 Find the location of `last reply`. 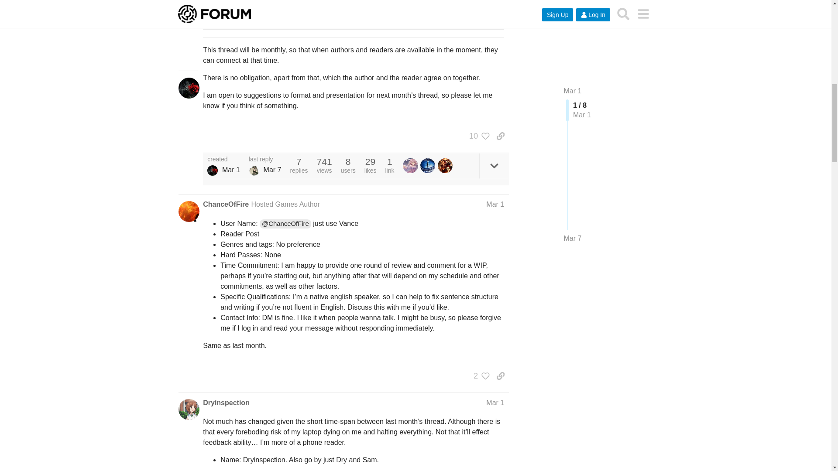

last reply is located at coordinates (265, 159).